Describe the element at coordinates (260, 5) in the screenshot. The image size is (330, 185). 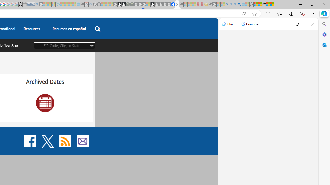
I see `Aberdeen, Hong Kong SAR weather forecast | Microsoft Weather` at that location.